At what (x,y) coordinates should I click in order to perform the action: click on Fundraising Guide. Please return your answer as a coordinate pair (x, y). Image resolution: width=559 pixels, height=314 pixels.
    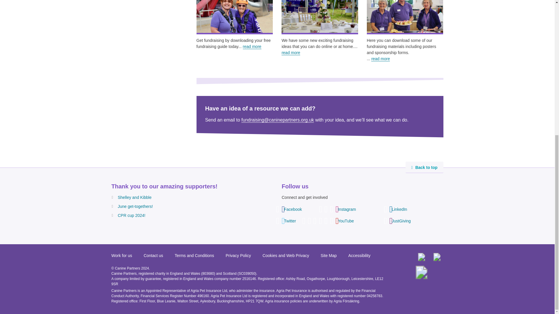
    Looking at the image, I should click on (234, 17).